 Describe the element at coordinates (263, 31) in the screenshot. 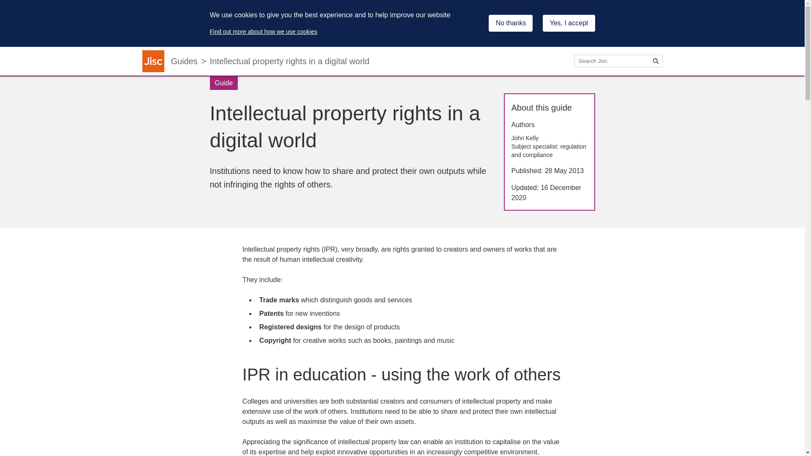

I see `Find out more about how we use cookies` at that location.